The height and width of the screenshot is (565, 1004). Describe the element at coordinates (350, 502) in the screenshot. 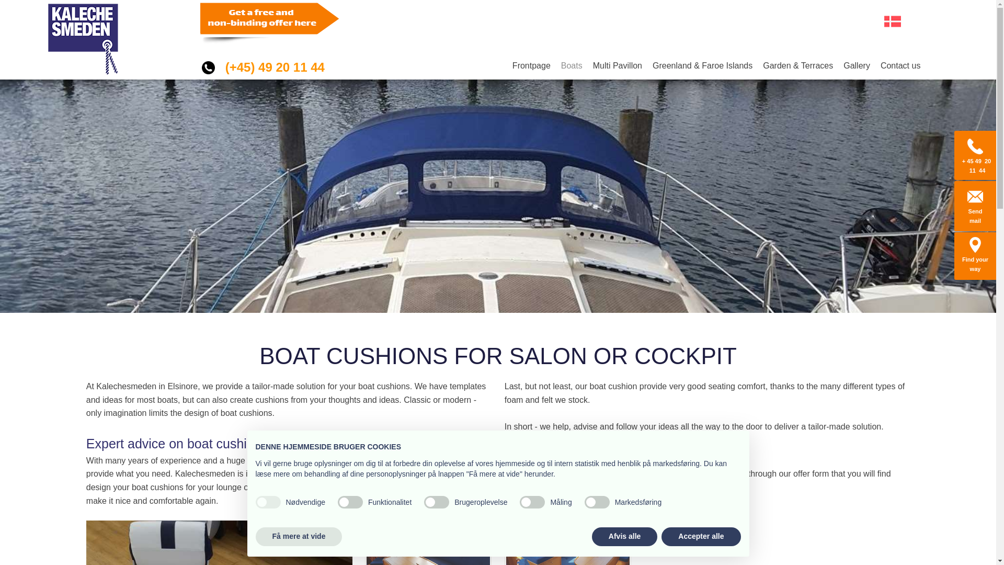

I see `false` at that location.